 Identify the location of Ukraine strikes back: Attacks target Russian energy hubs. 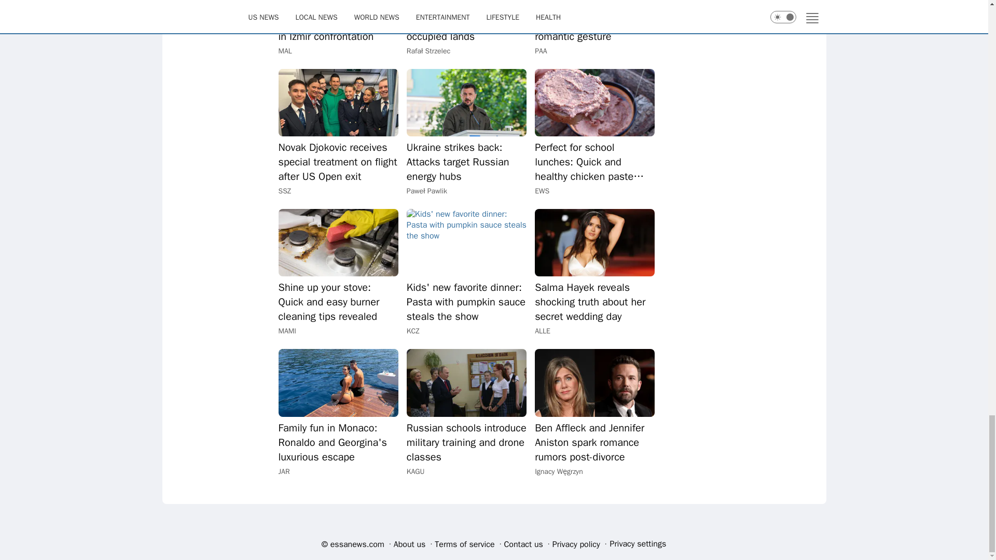
(466, 162).